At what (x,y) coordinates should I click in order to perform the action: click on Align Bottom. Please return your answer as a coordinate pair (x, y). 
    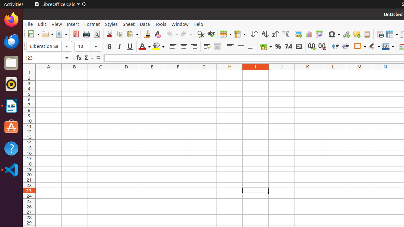
    Looking at the image, I should click on (251, 47).